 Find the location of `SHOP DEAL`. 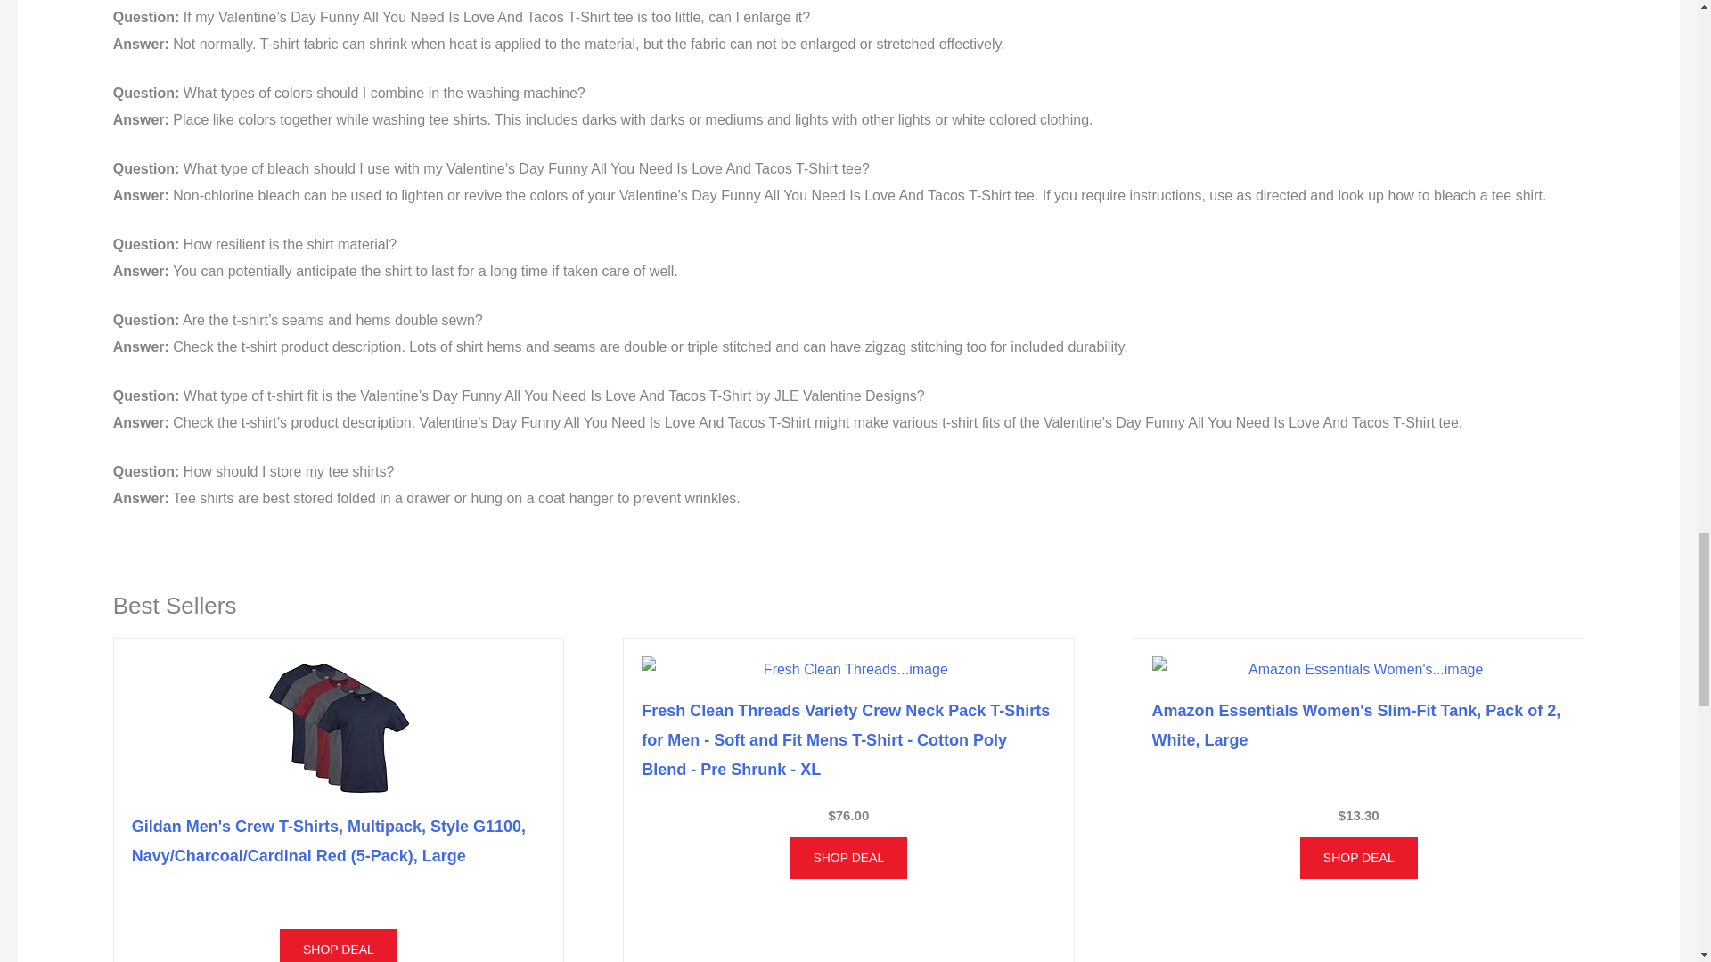

SHOP DEAL is located at coordinates (339, 946).